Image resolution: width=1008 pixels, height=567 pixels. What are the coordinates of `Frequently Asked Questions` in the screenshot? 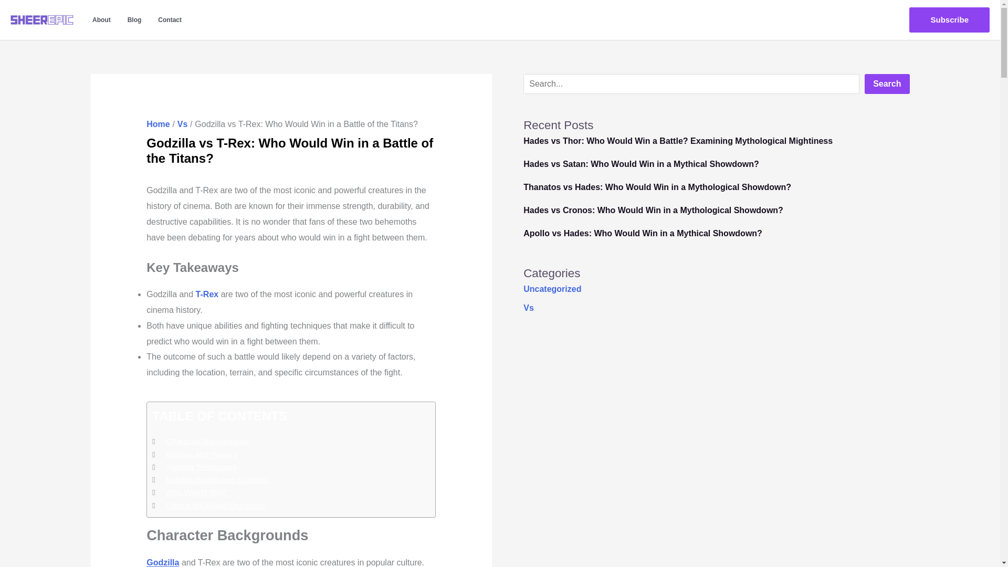 It's located at (216, 506).